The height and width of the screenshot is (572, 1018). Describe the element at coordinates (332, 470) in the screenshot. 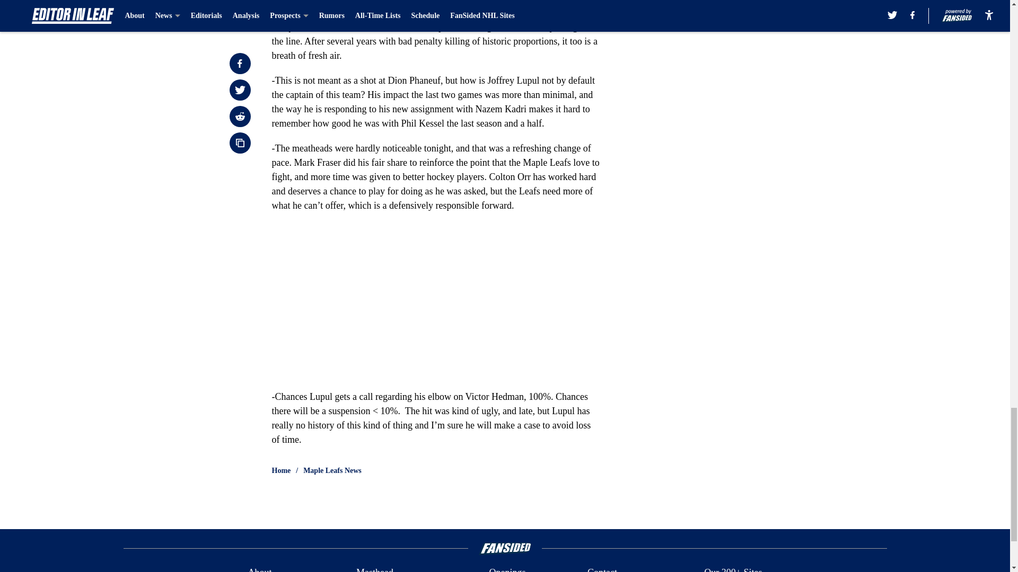

I see `Maple Leafs News` at that location.